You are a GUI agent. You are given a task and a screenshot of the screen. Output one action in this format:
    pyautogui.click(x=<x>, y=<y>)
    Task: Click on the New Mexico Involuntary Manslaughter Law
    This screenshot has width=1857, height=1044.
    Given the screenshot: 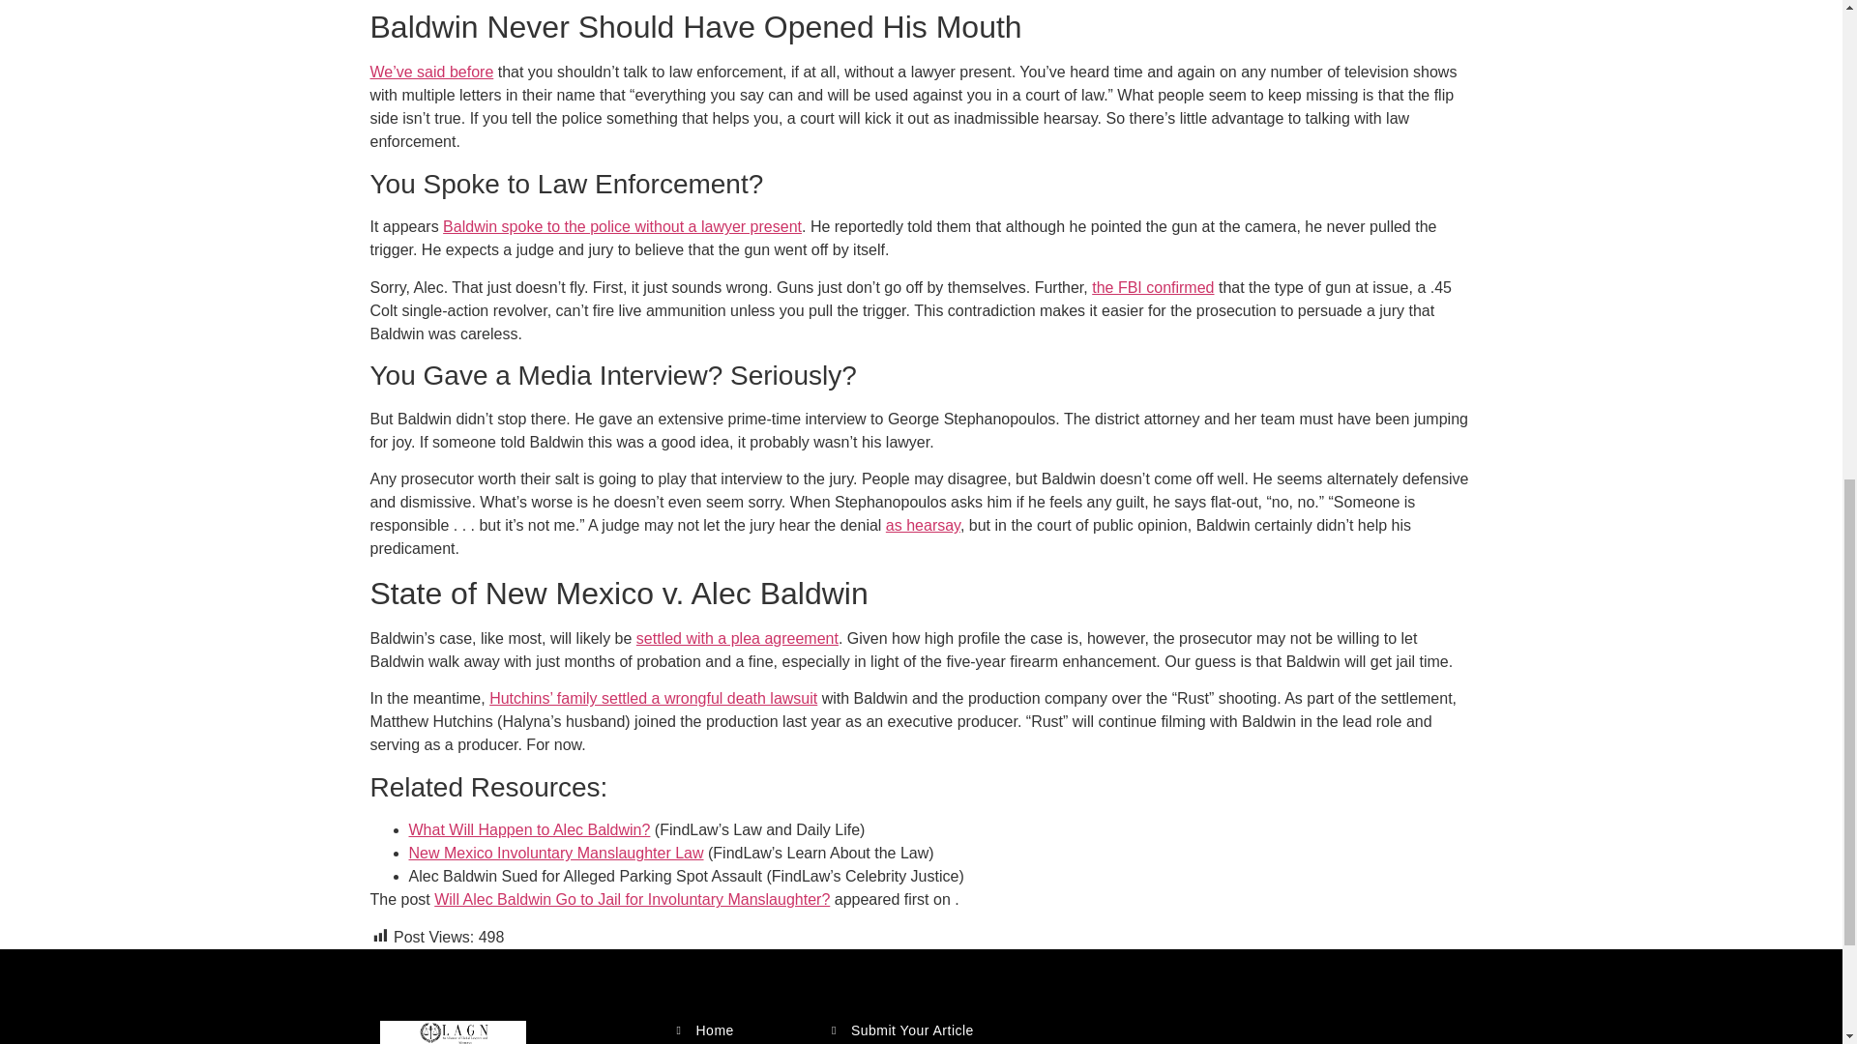 What is the action you would take?
    pyautogui.click(x=555, y=853)
    